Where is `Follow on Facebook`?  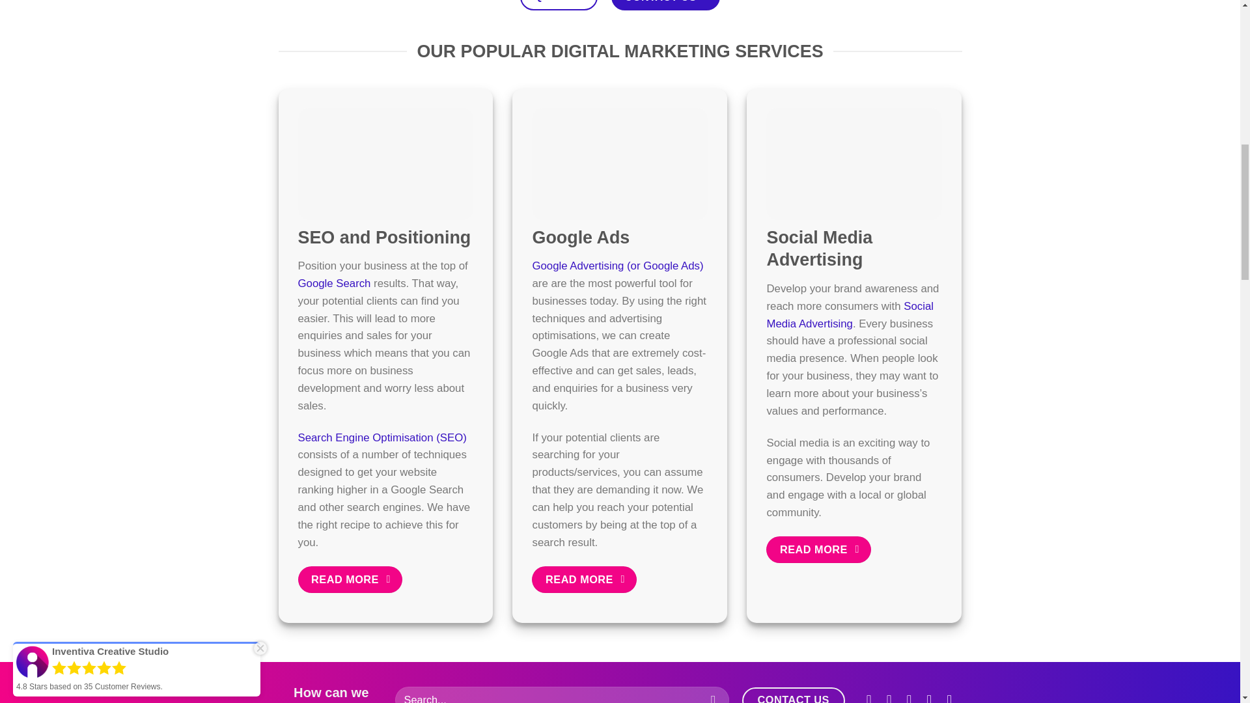 Follow on Facebook is located at coordinates (868, 697).